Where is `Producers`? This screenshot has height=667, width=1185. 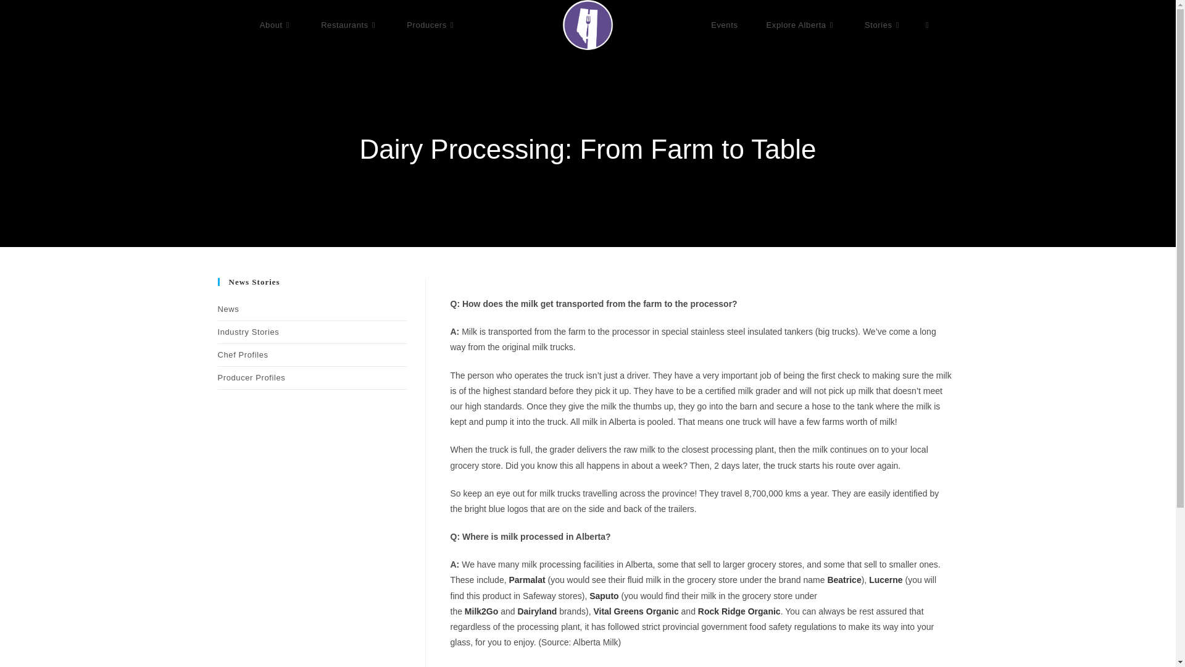
Producers is located at coordinates (431, 25).